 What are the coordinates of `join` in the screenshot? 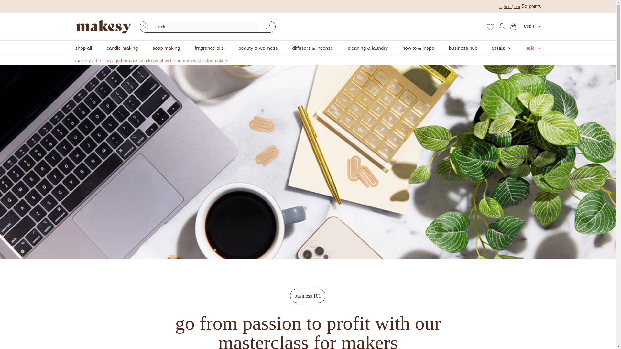 It's located at (516, 6).